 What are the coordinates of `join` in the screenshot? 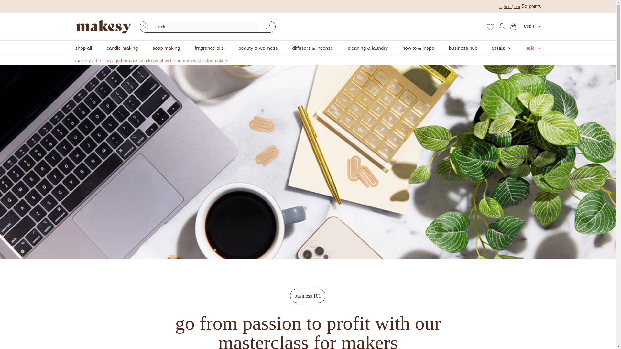 It's located at (516, 6).